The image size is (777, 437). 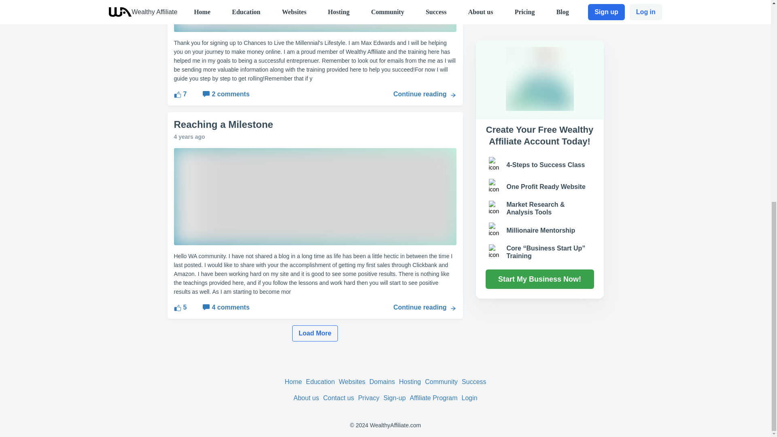 What do you see at coordinates (180, 94) in the screenshot?
I see `7` at bounding box center [180, 94].